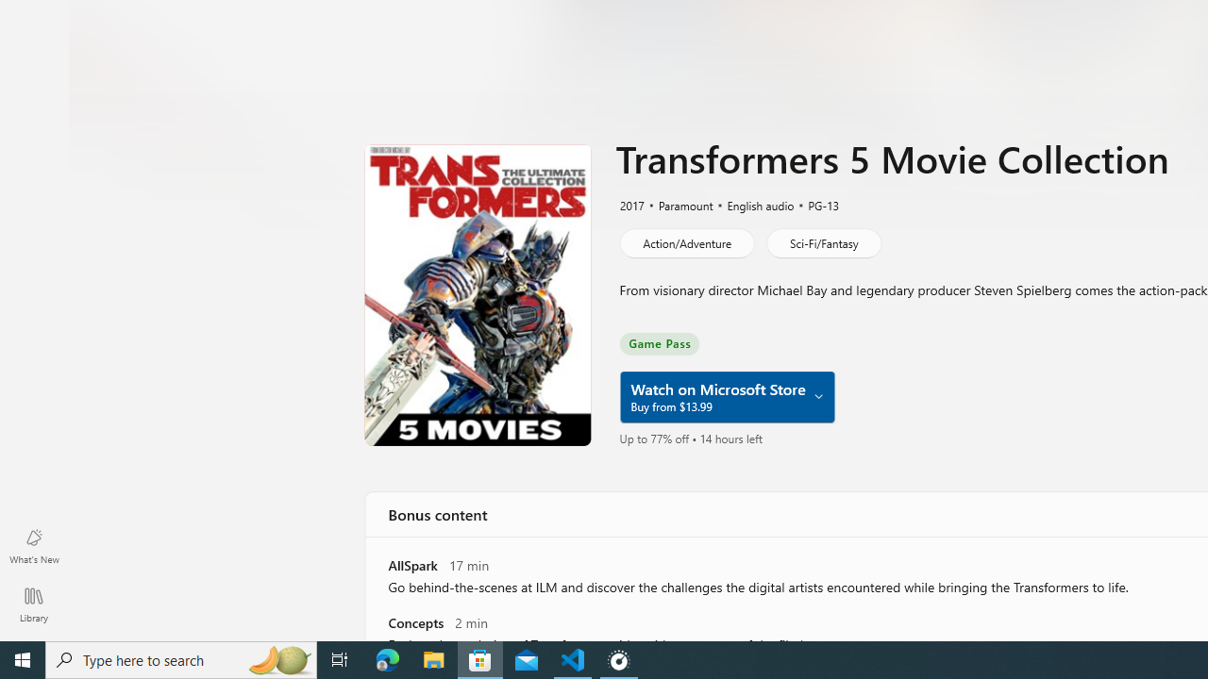 This screenshot has height=679, width=1208. What do you see at coordinates (823, 243) in the screenshot?
I see `Sci-Fi/Fantasy` at bounding box center [823, 243].